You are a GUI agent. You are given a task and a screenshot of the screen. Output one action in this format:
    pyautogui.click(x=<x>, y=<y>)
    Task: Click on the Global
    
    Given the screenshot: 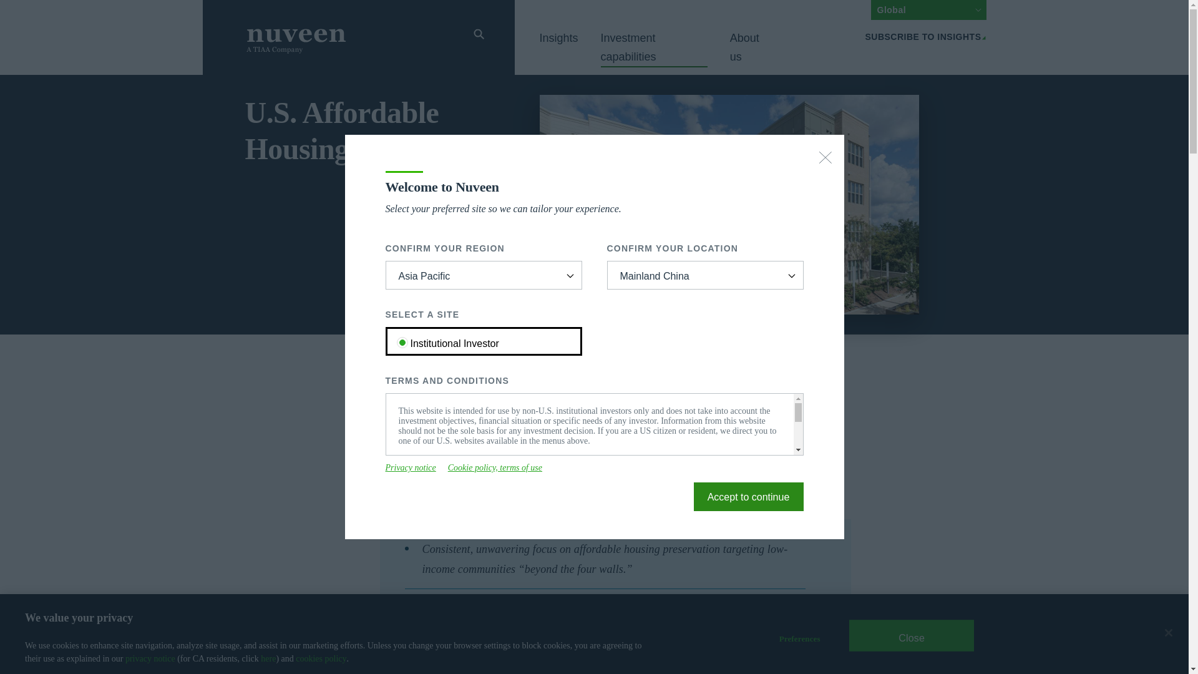 What is the action you would take?
    pyautogui.click(x=928, y=10)
    